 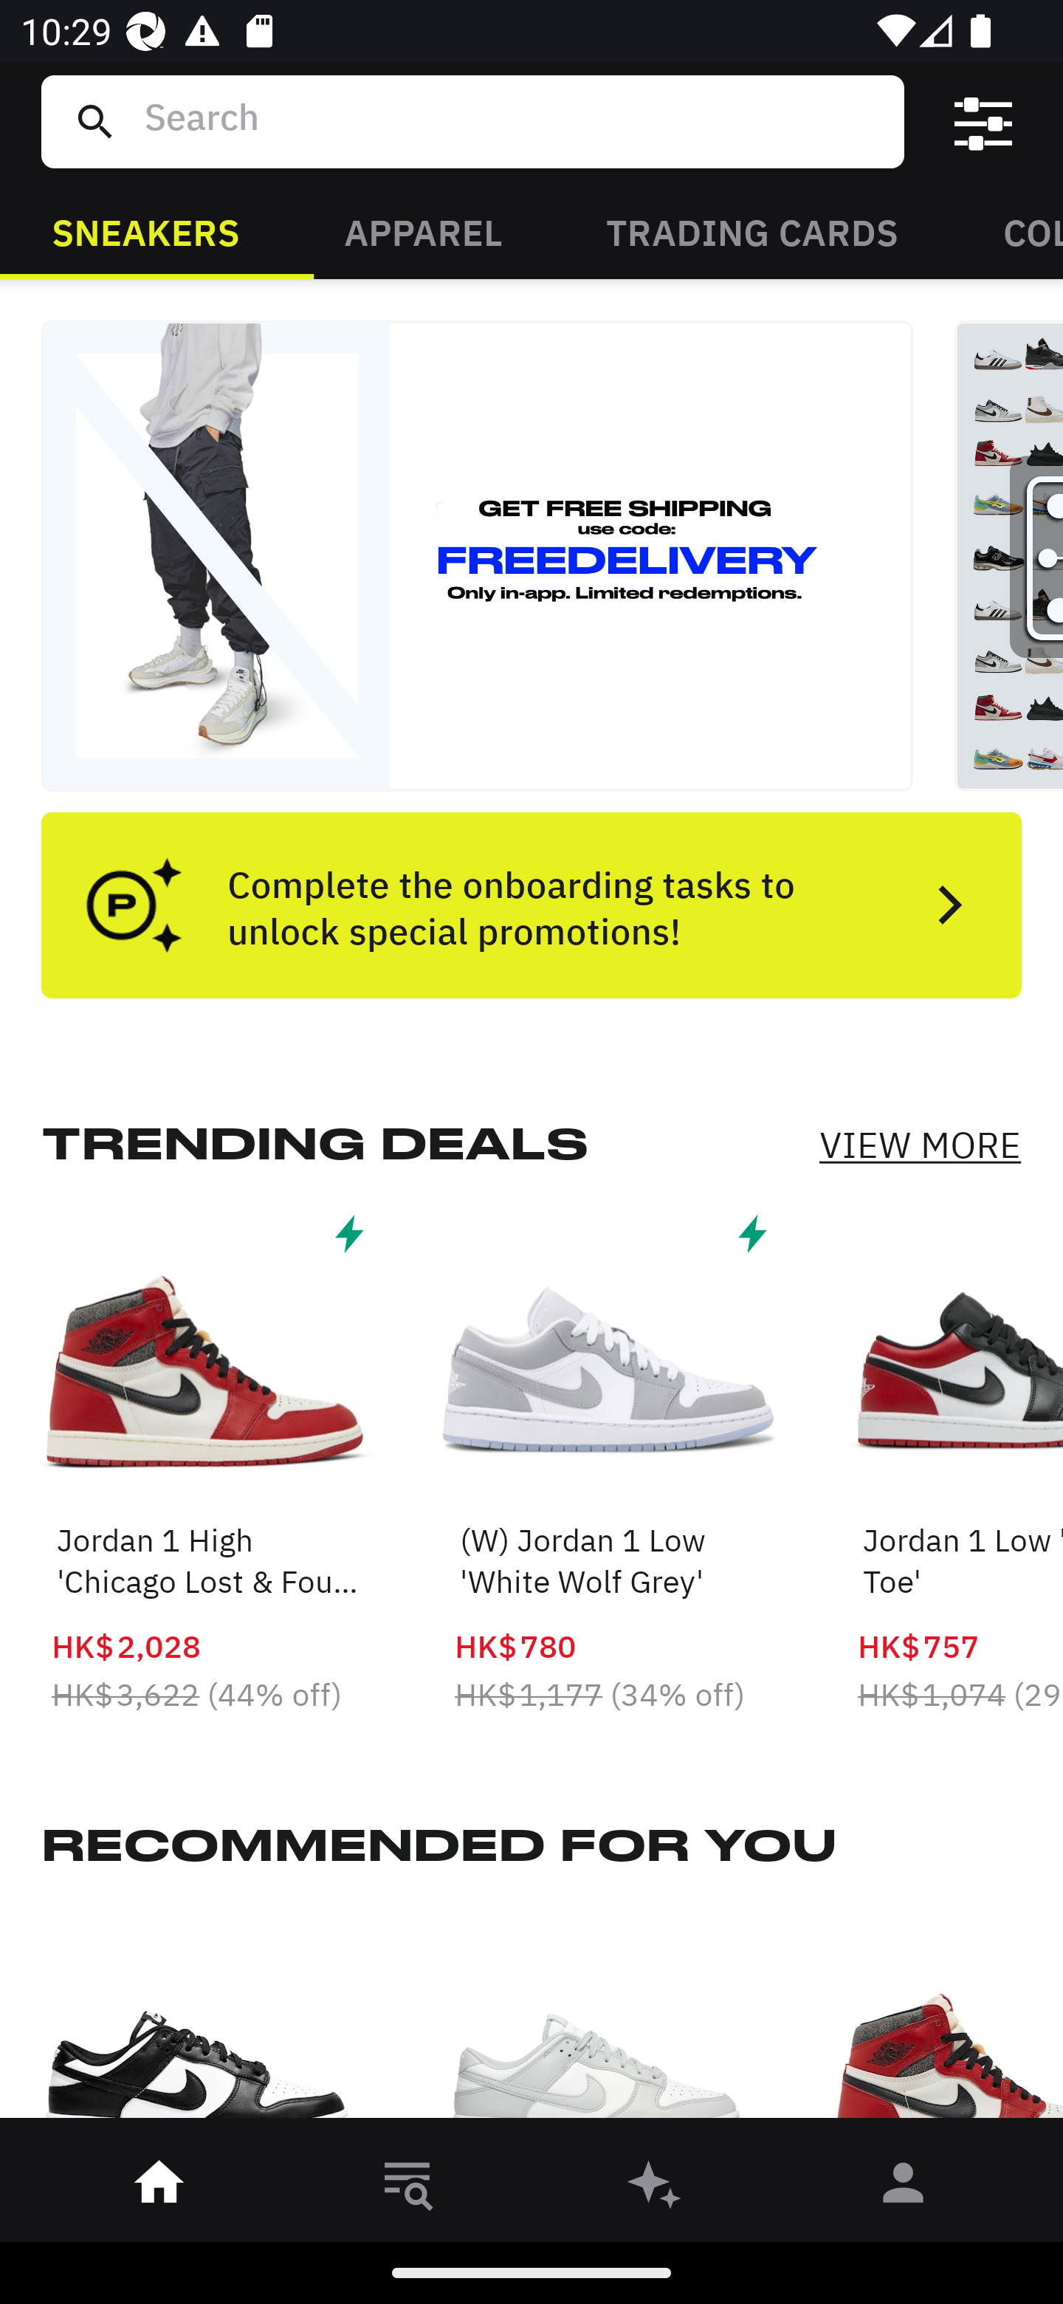 What do you see at coordinates (983, 122) in the screenshot?
I see `` at bounding box center [983, 122].